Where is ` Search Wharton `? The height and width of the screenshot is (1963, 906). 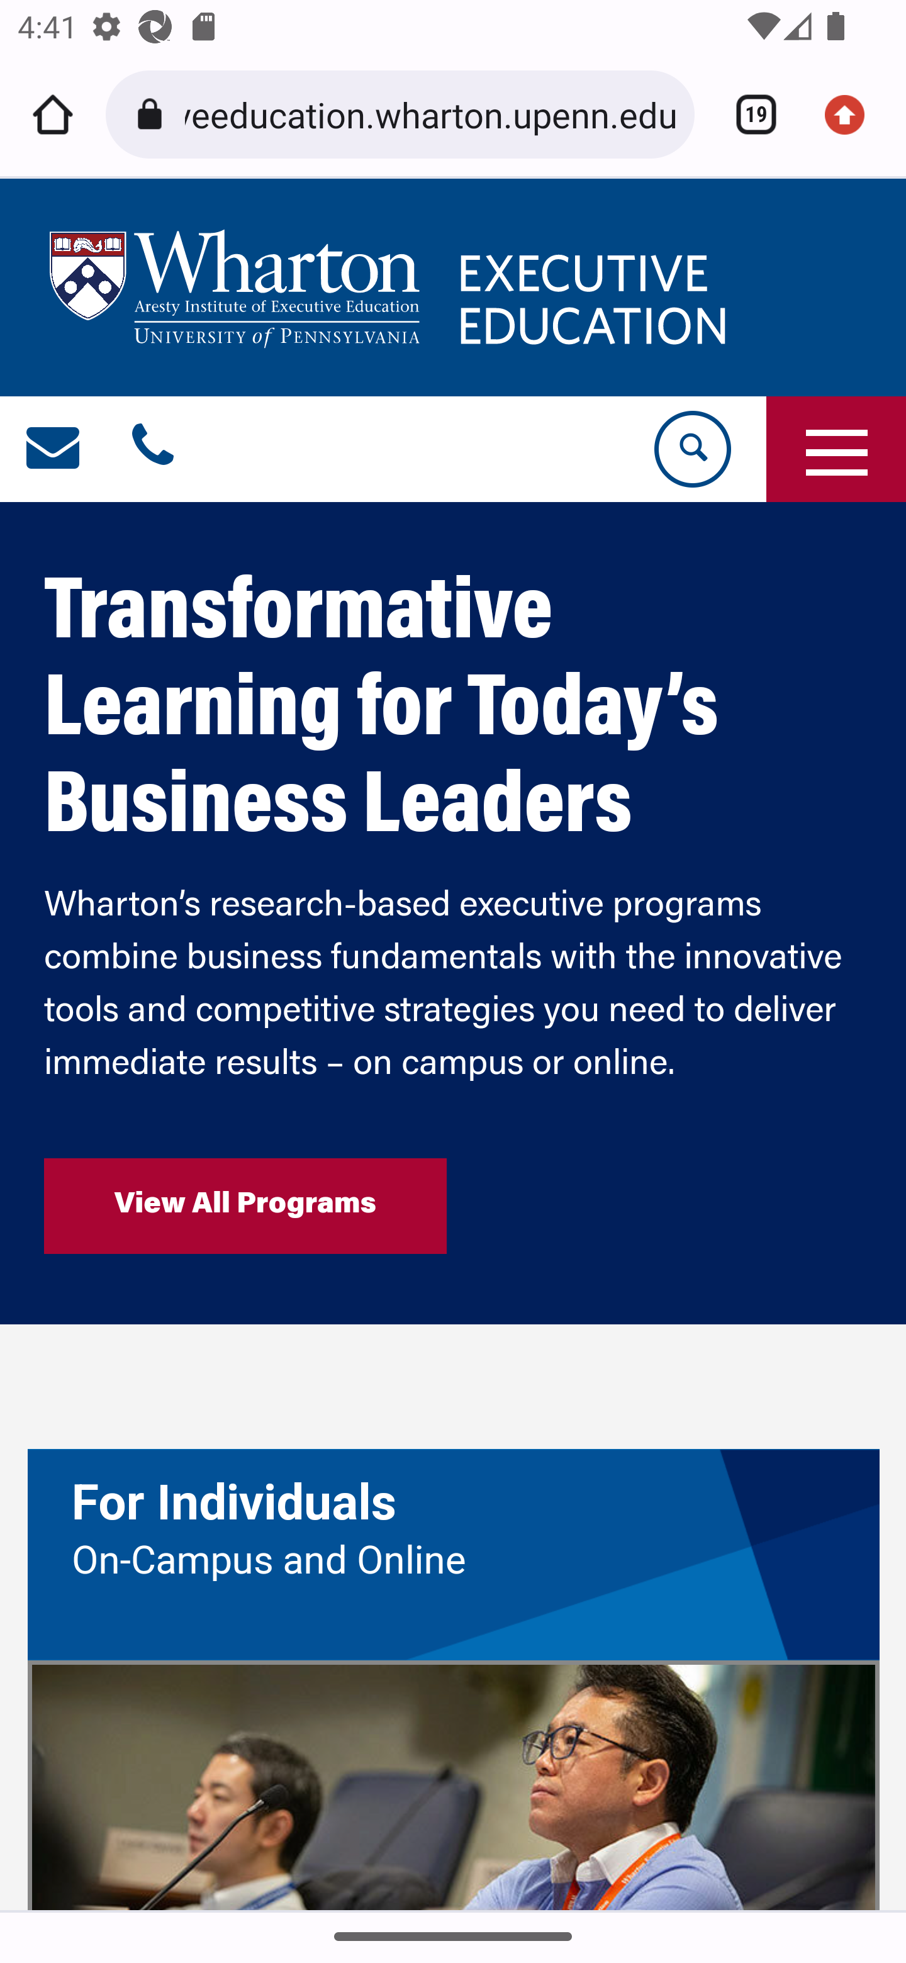
 Search Wharton  is located at coordinates (691, 449).